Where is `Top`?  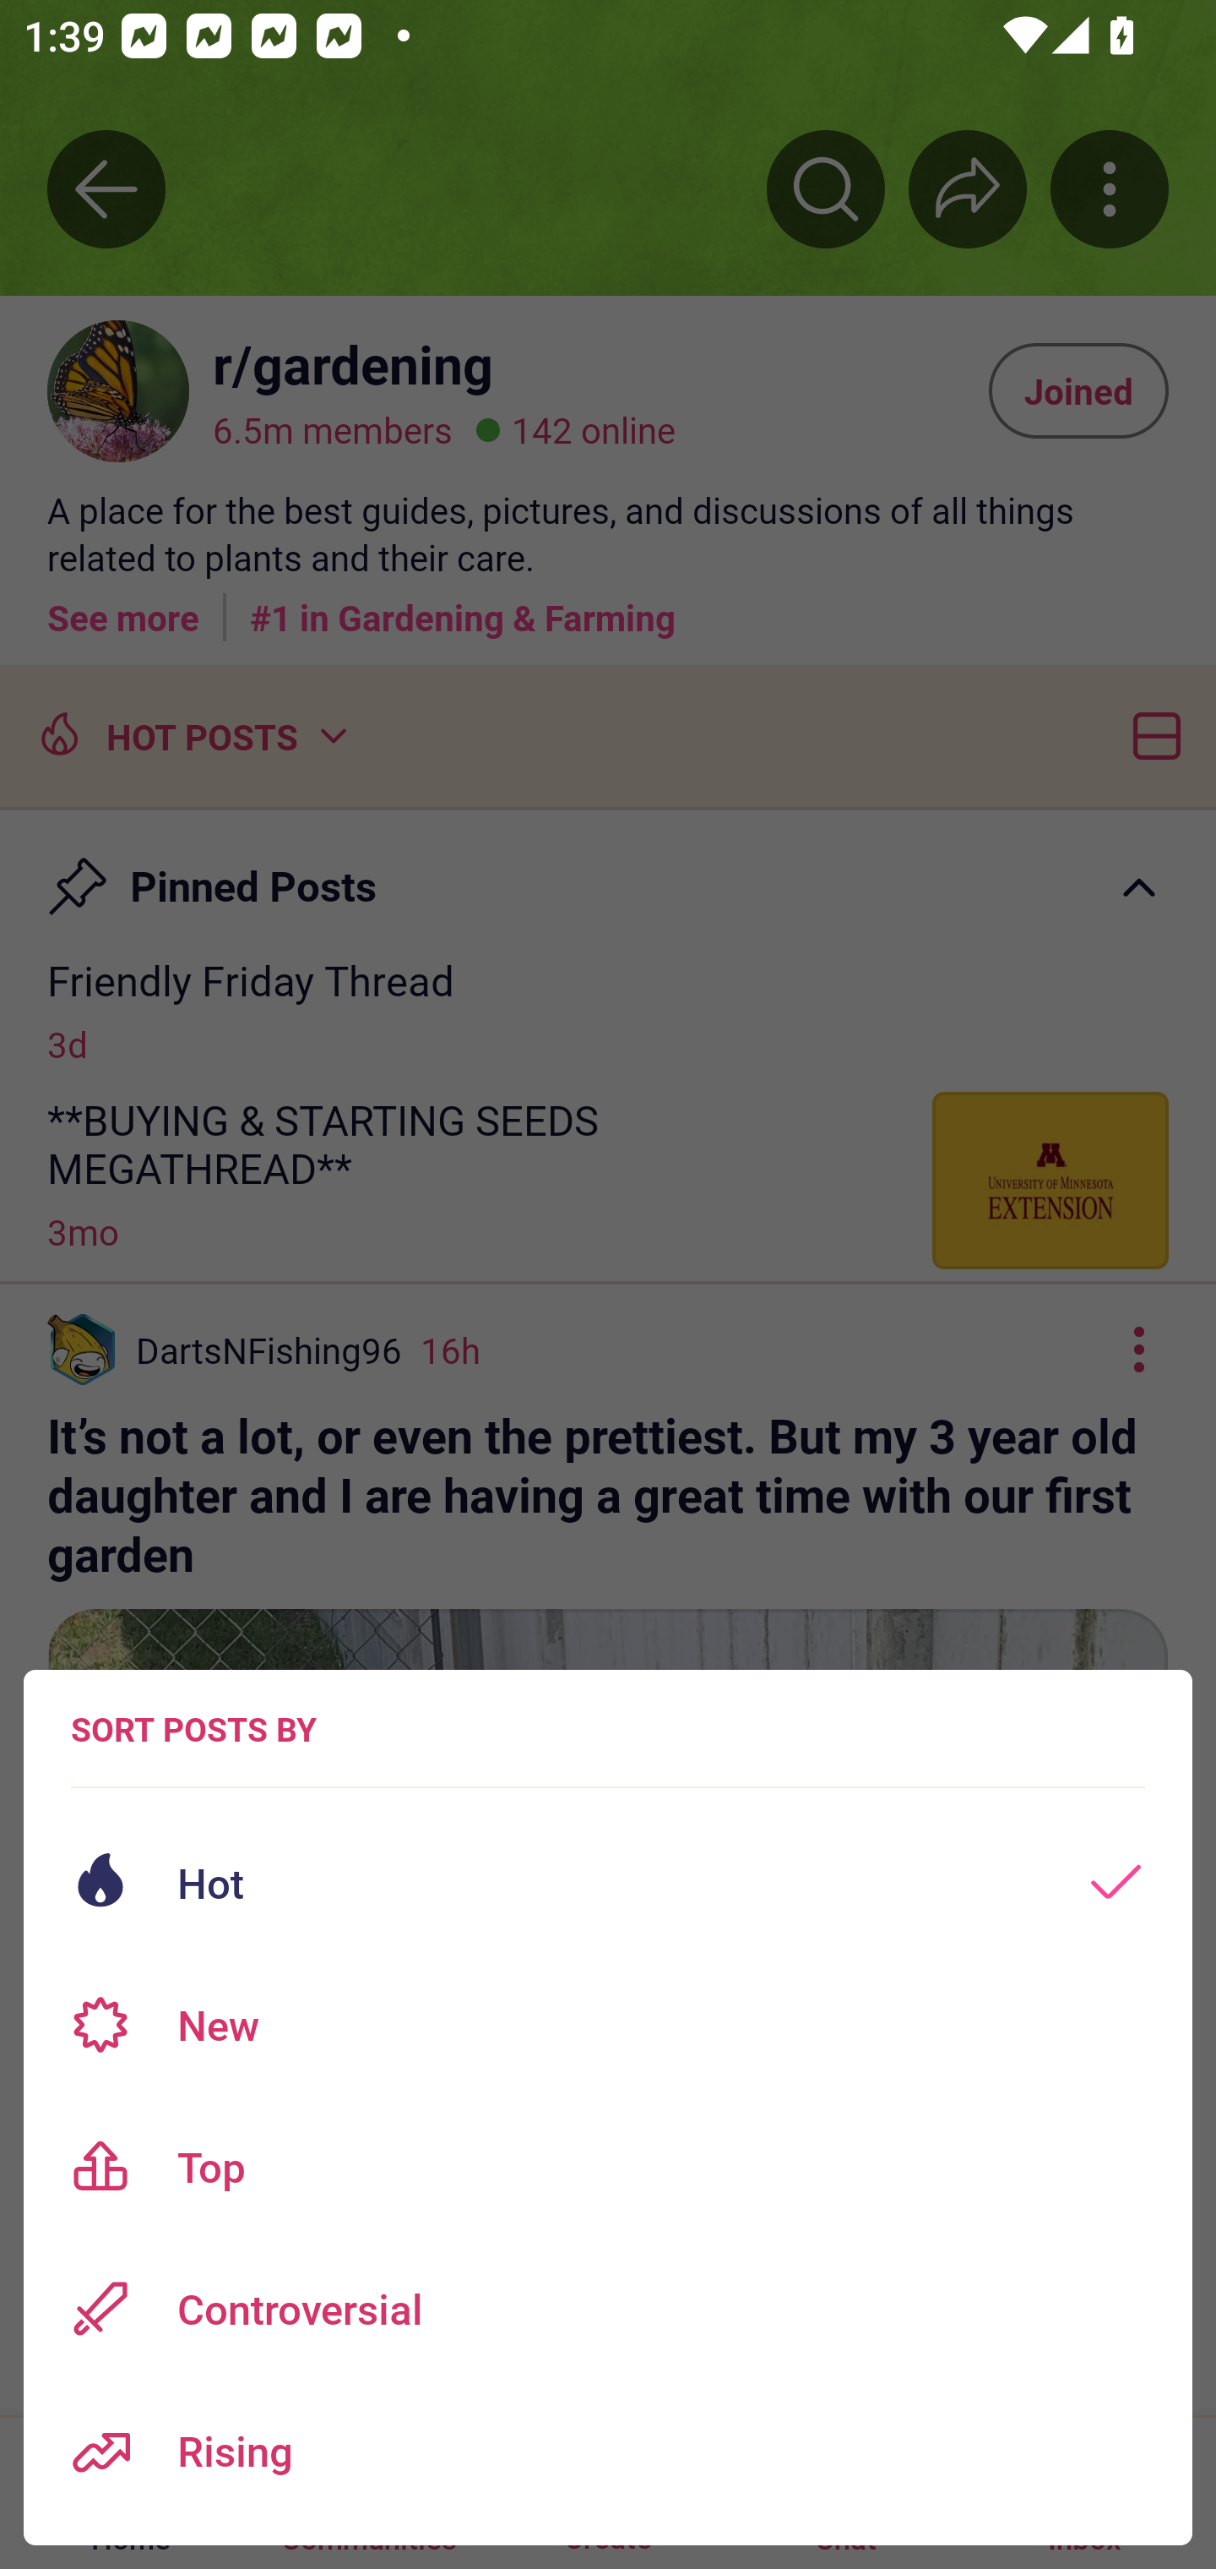 Top is located at coordinates (608, 2167).